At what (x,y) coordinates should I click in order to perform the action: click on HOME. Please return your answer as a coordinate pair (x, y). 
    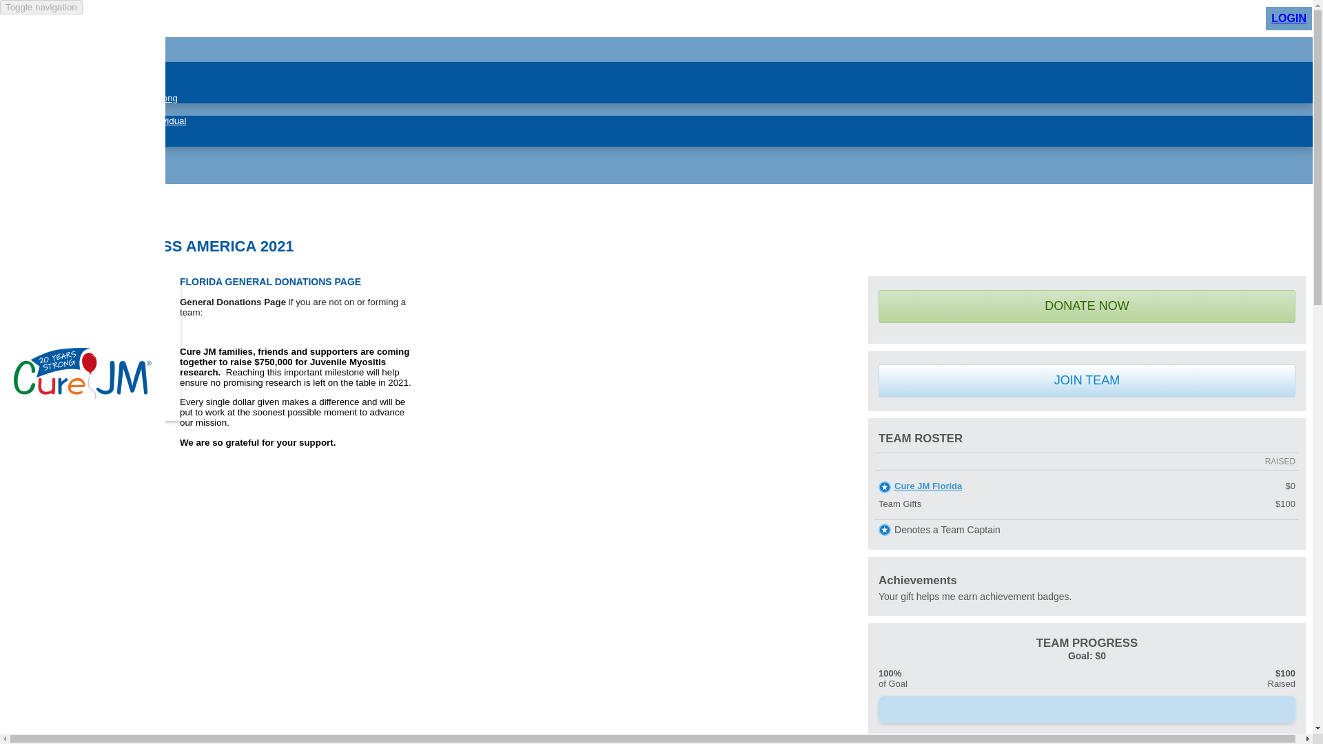
    Looking at the image, I should click on (44, 43).